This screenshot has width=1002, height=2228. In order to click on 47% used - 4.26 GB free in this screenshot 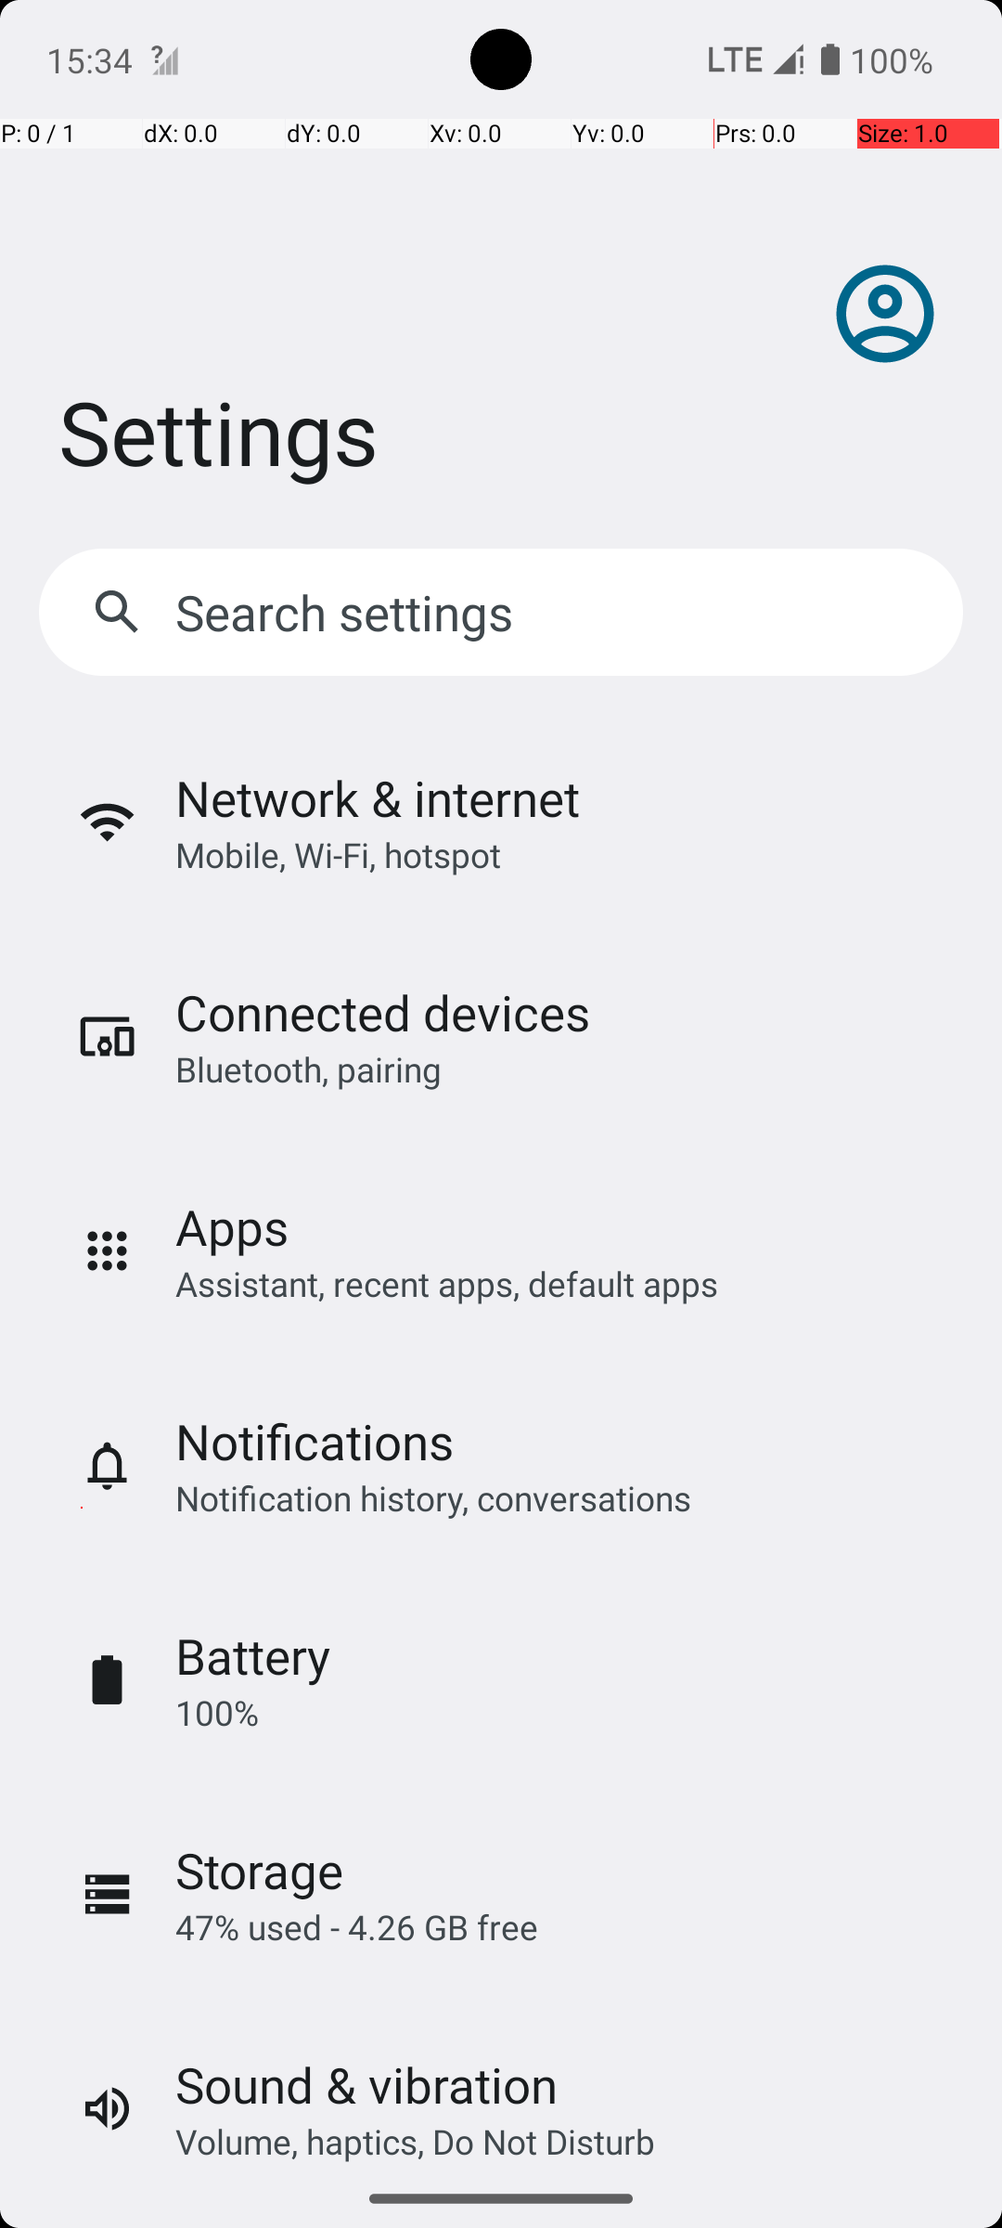, I will do `click(356, 1927)`.